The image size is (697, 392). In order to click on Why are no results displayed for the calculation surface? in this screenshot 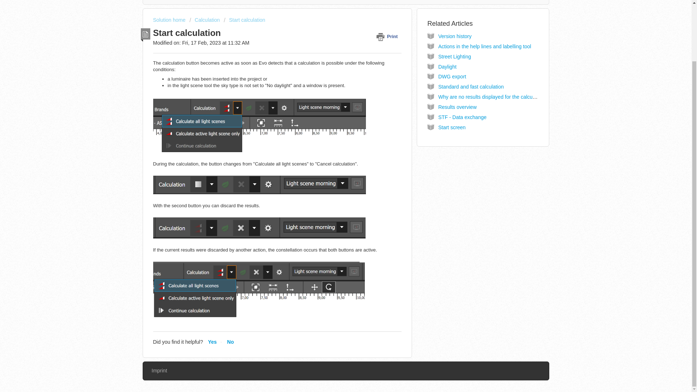, I will do `click(502, 97)`.